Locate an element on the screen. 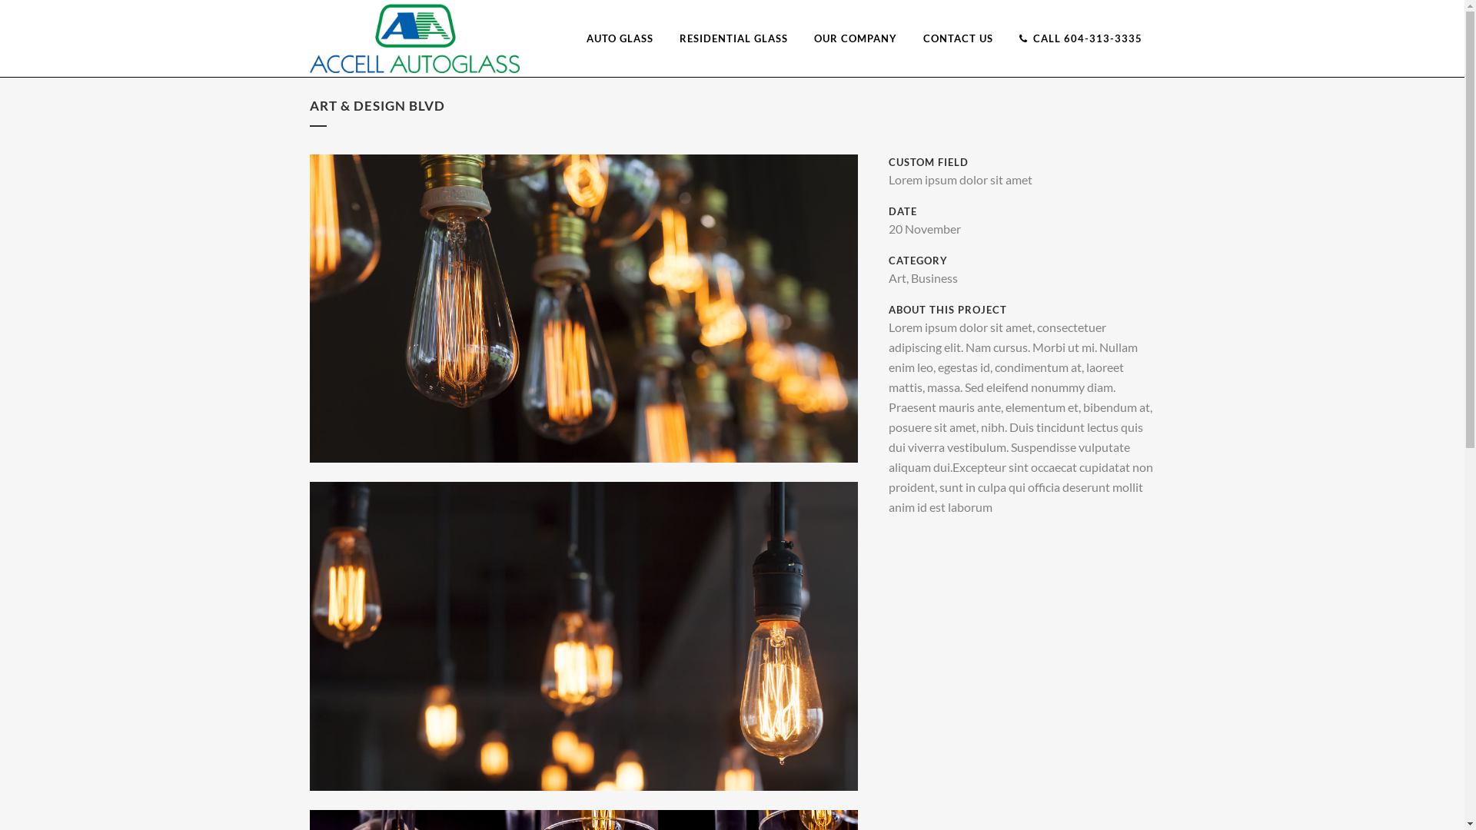  CALL 604-313-3335 is located at coordinates (1080, 38).